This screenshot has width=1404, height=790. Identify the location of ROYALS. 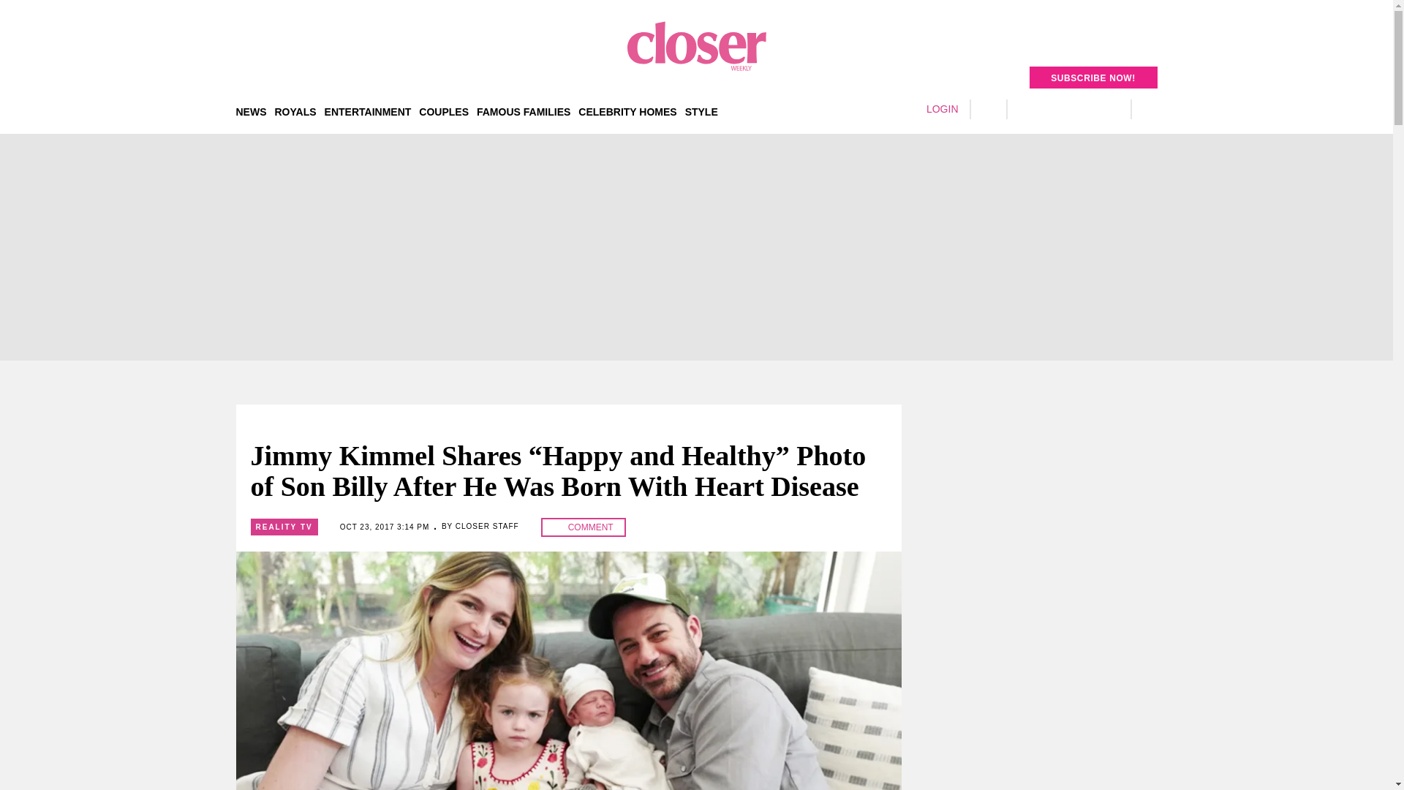
(295, 111).